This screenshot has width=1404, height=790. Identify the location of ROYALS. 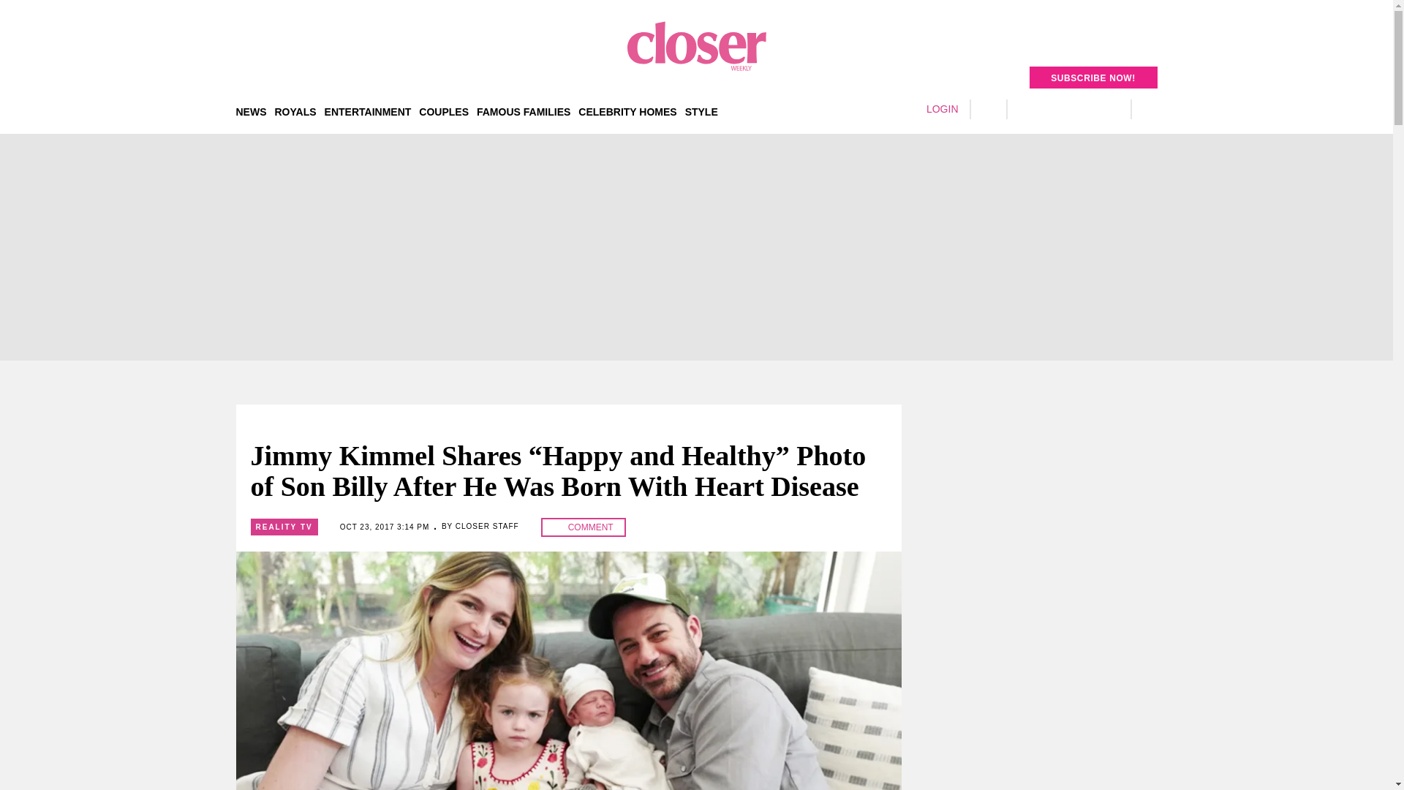
(295, 111).